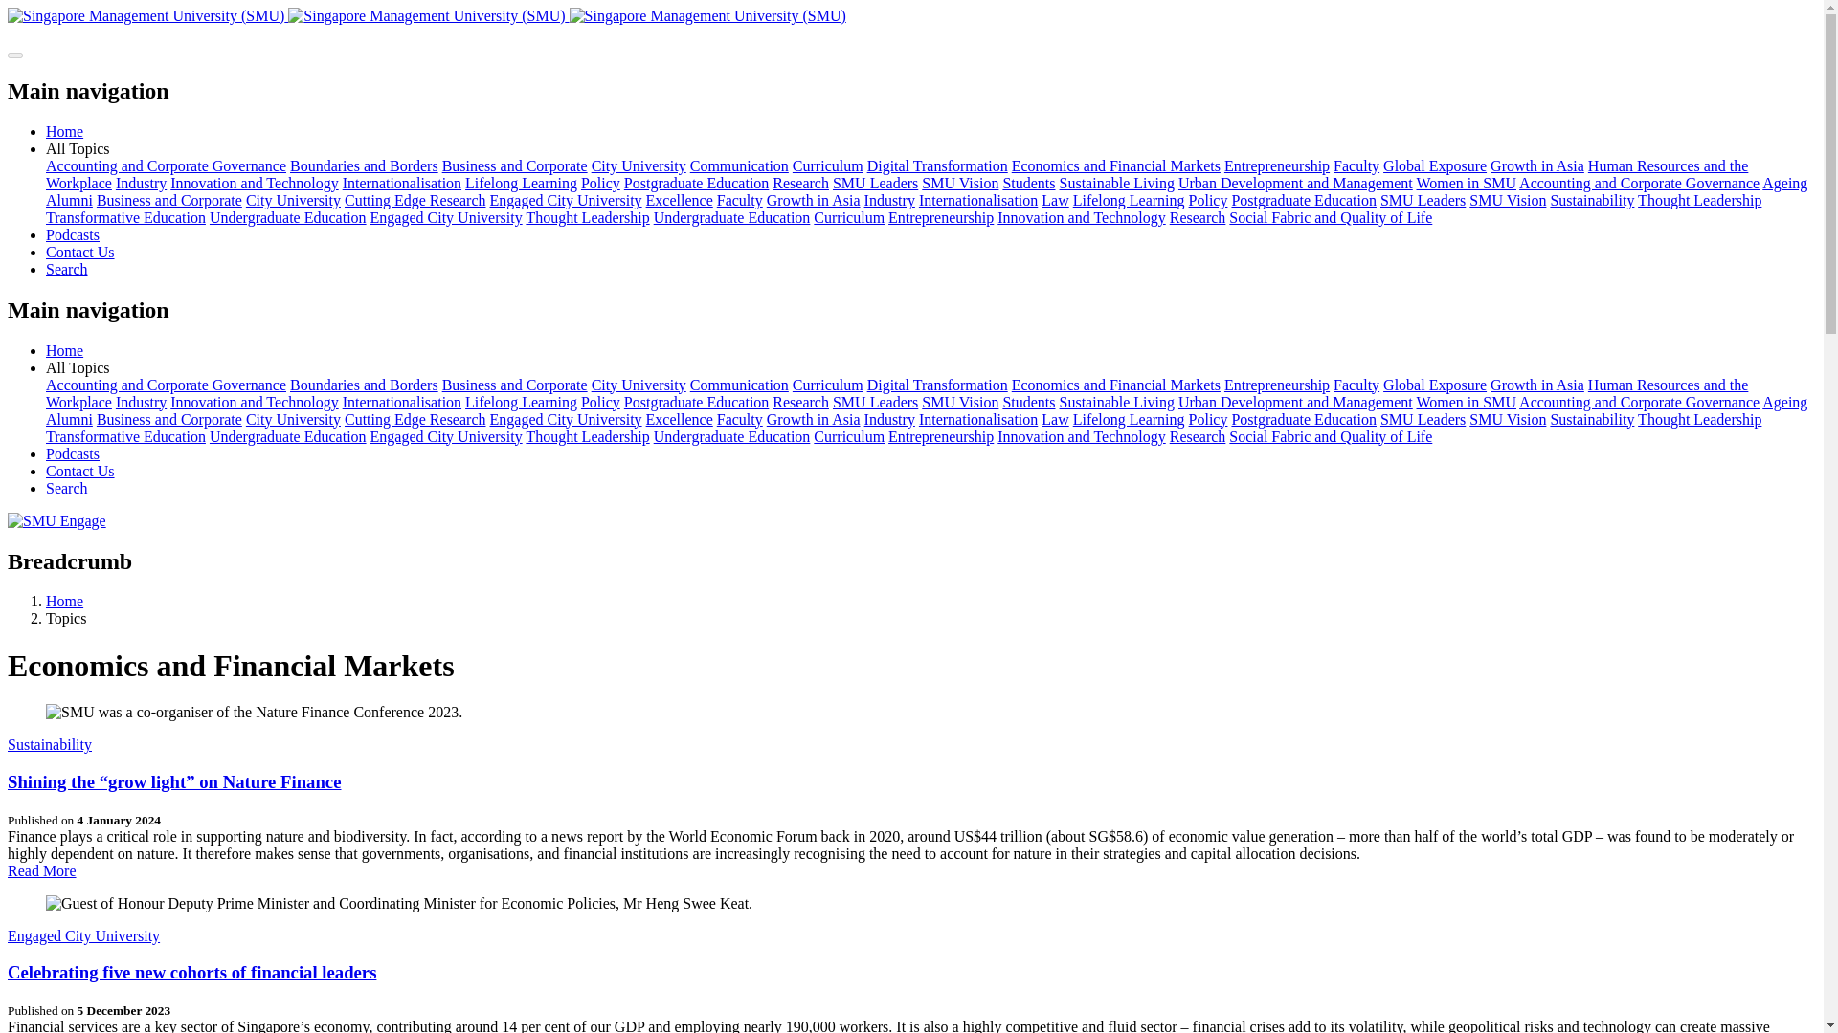 The image size is (1838, 1033). What do you see at coordinates (1116, 182) in the screenshot?
I see `Sustainable Living` at bounding box center [1116, 182].